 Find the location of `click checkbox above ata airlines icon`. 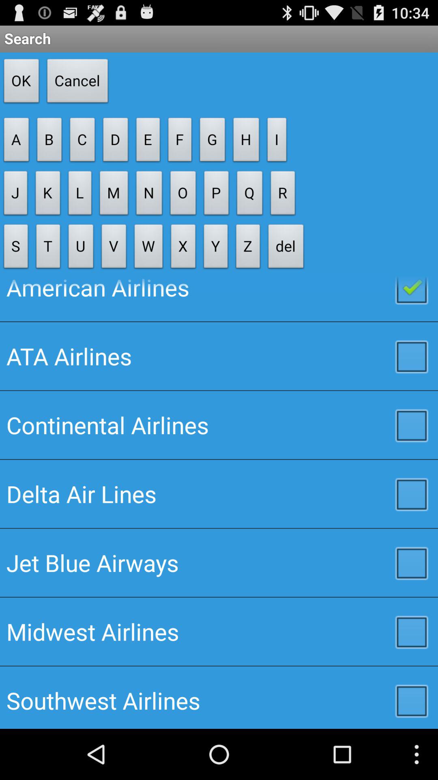

click checkbox above ata airlines icon is located at coordinates (219, 299).